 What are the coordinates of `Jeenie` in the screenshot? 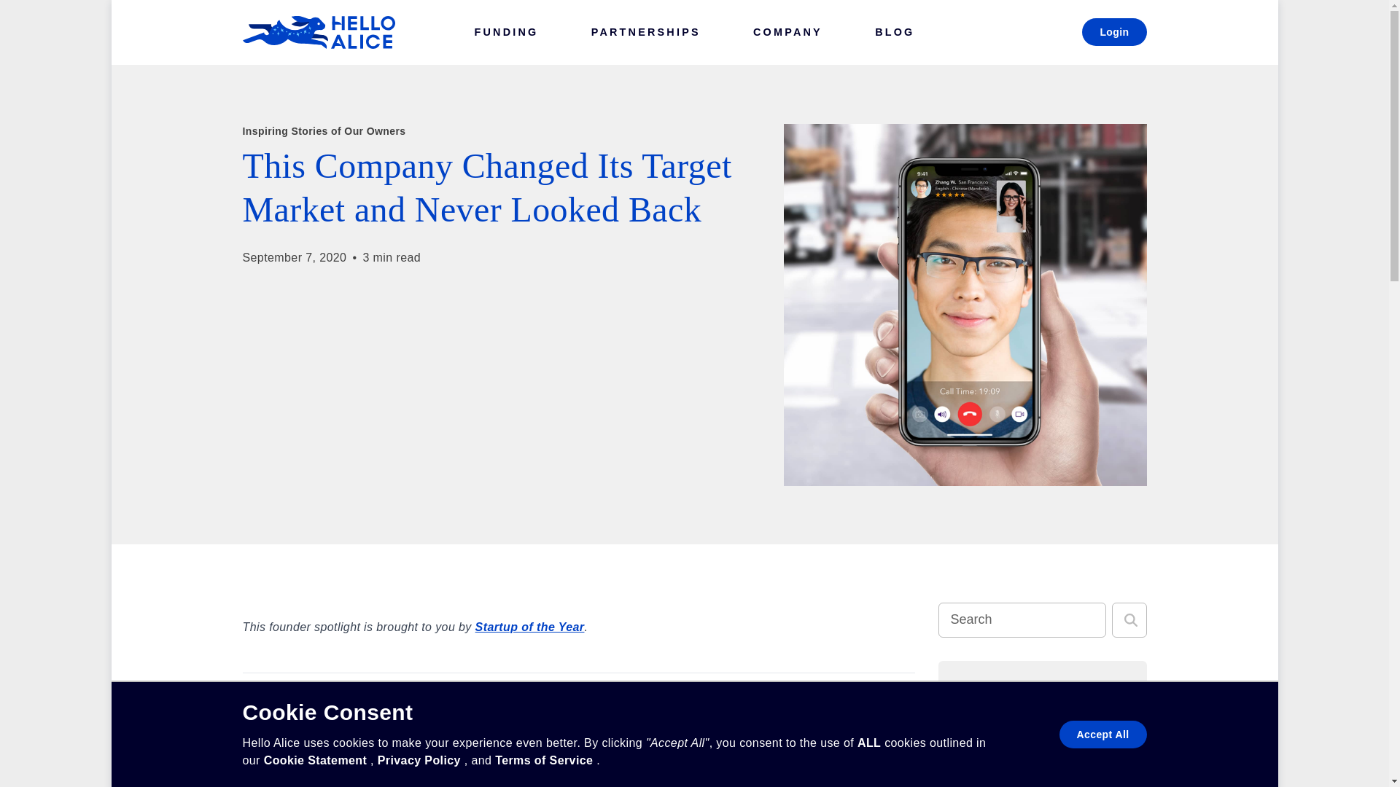 It's located at (261, 738).